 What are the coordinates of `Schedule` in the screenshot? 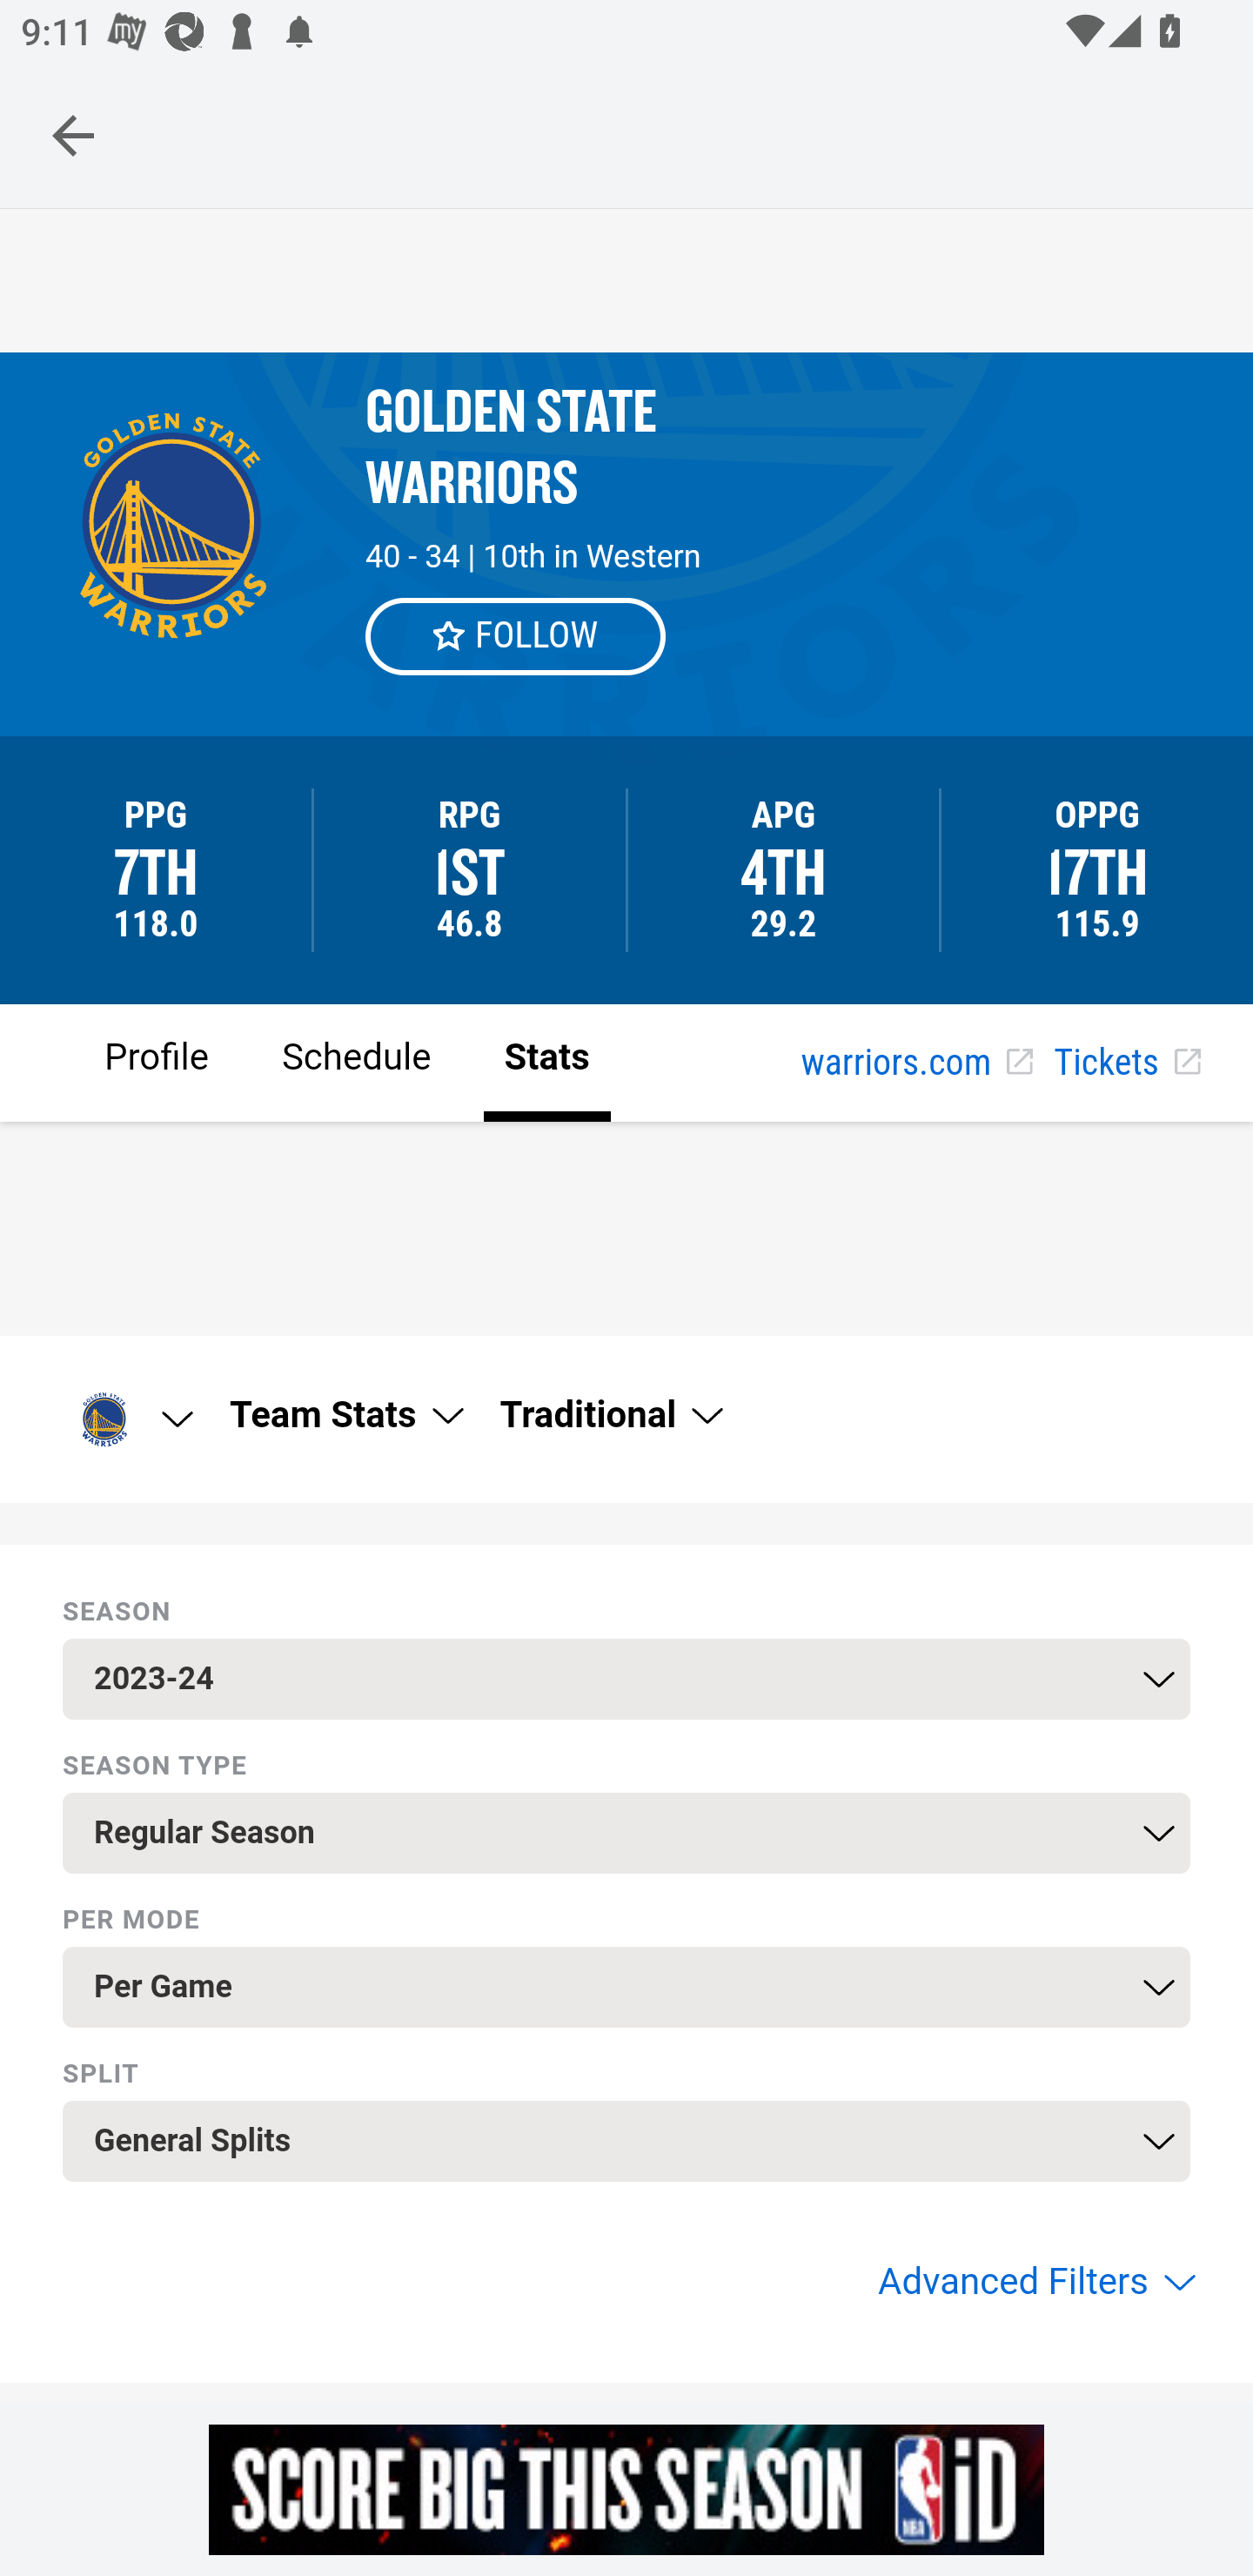 It's located at (355, 1062).